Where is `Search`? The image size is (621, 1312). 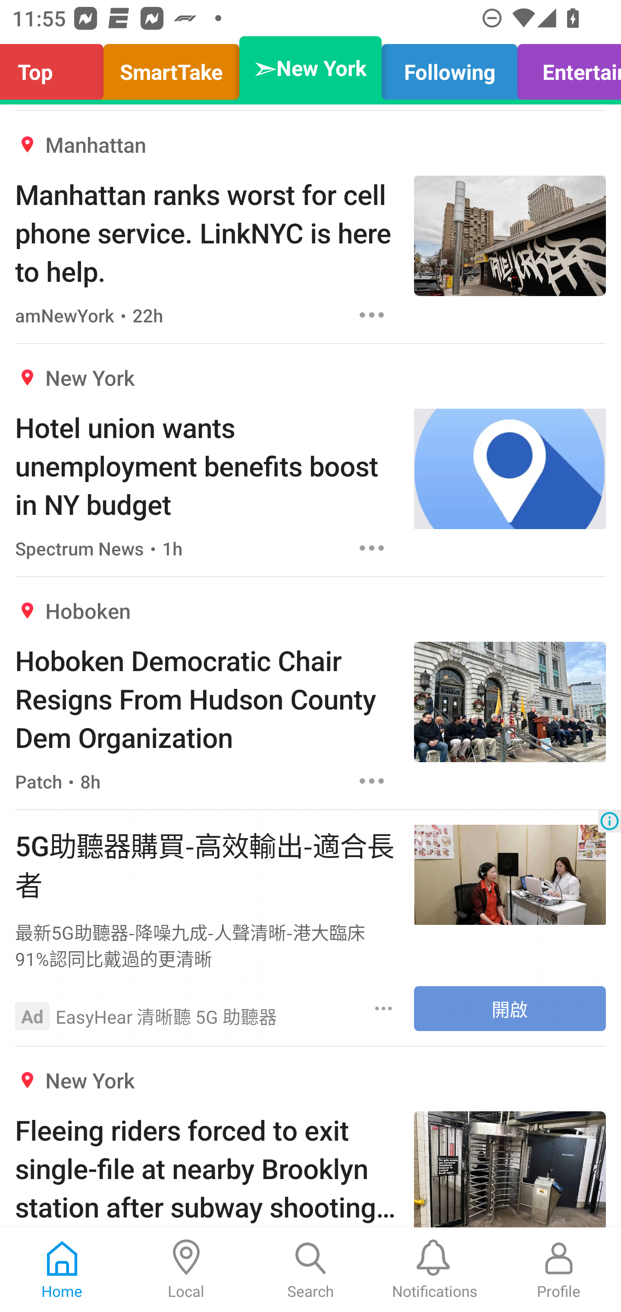 Search is located at coordinates (310, 1270).